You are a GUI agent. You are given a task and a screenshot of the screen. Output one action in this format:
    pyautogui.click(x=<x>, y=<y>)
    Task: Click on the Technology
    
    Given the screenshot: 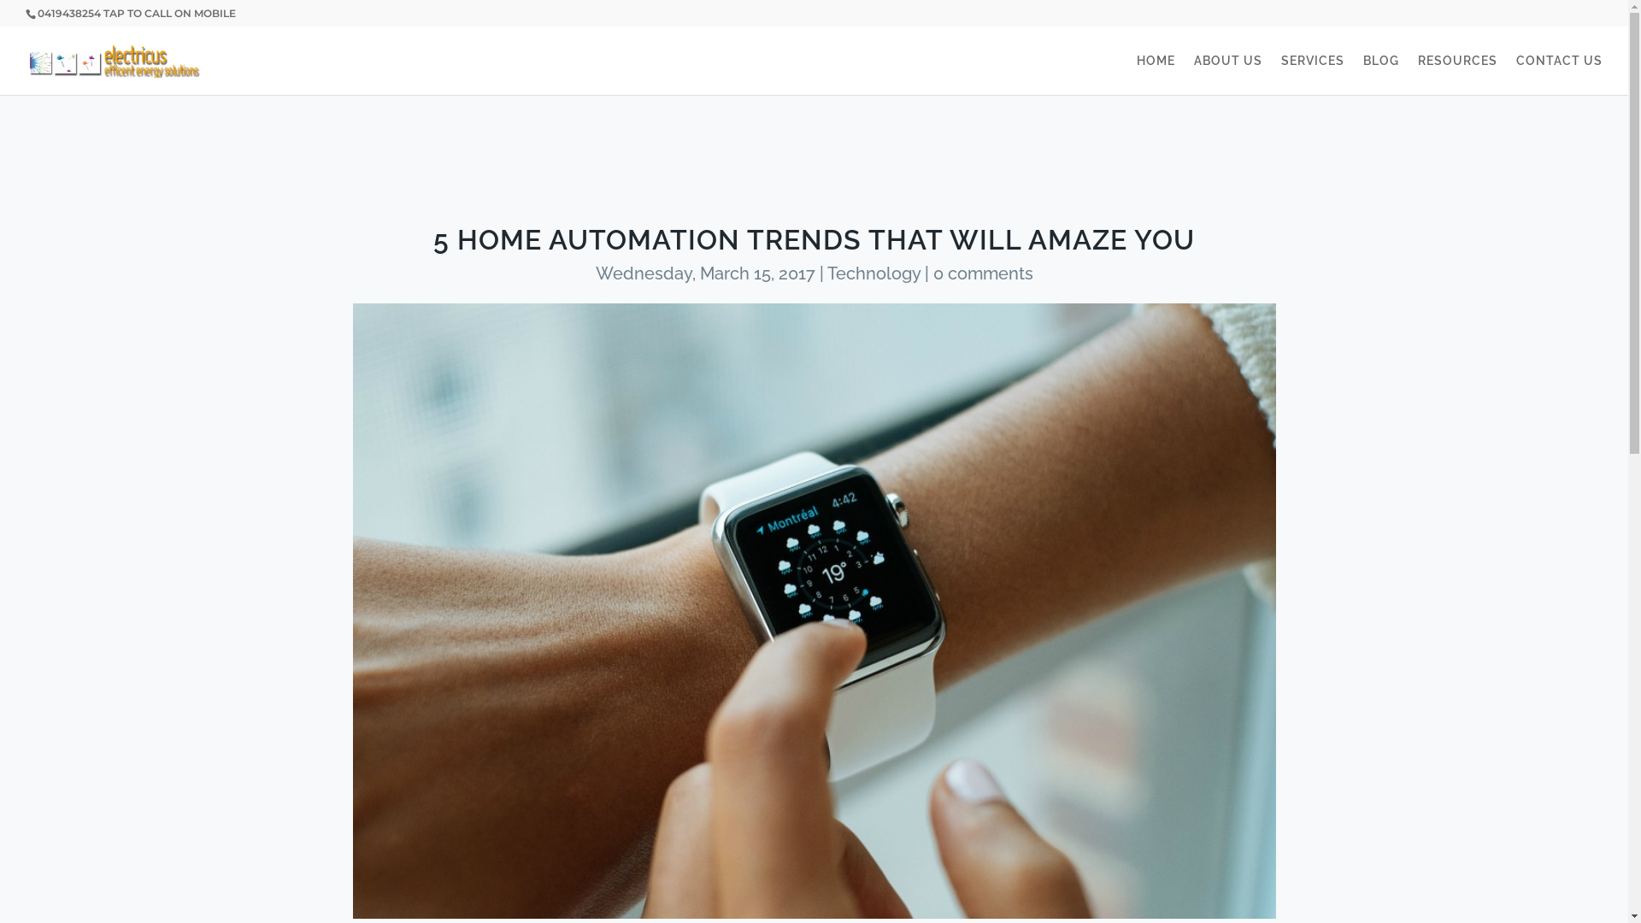 What is the action you would take?
    pyautogui.click(x=873, y=273)
    